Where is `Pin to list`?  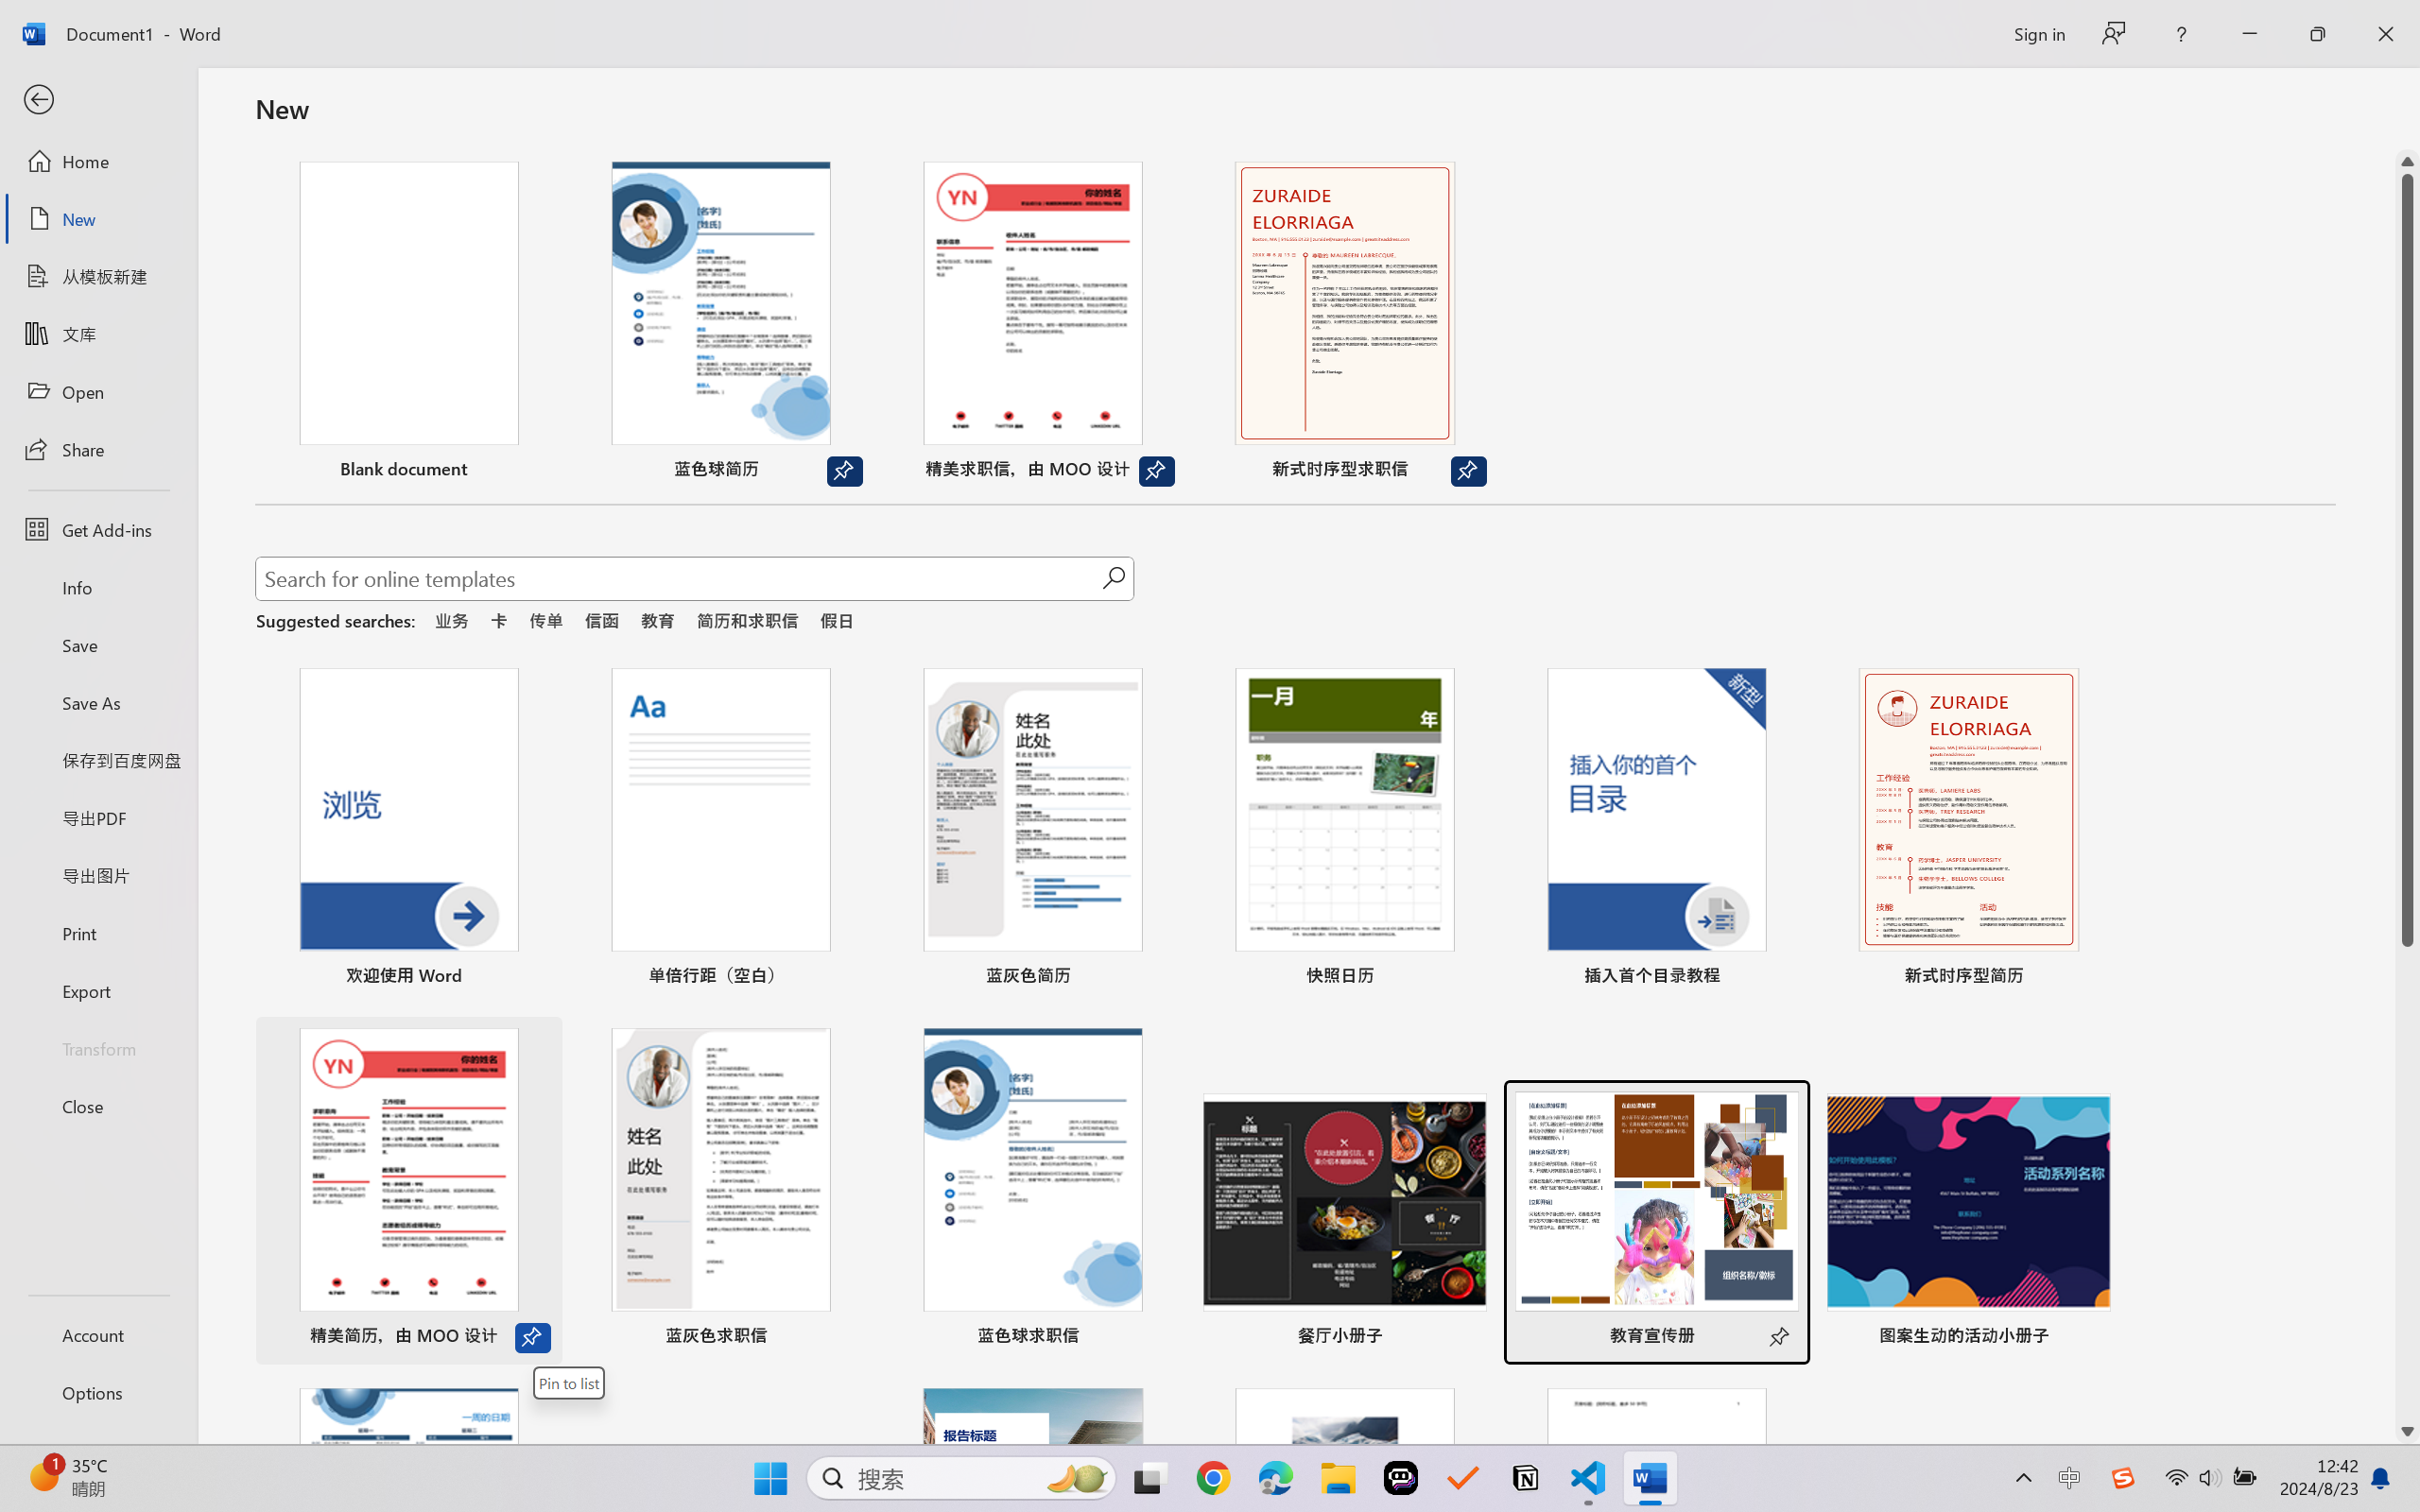 Pin to list is located at coordinates (569, 1383).